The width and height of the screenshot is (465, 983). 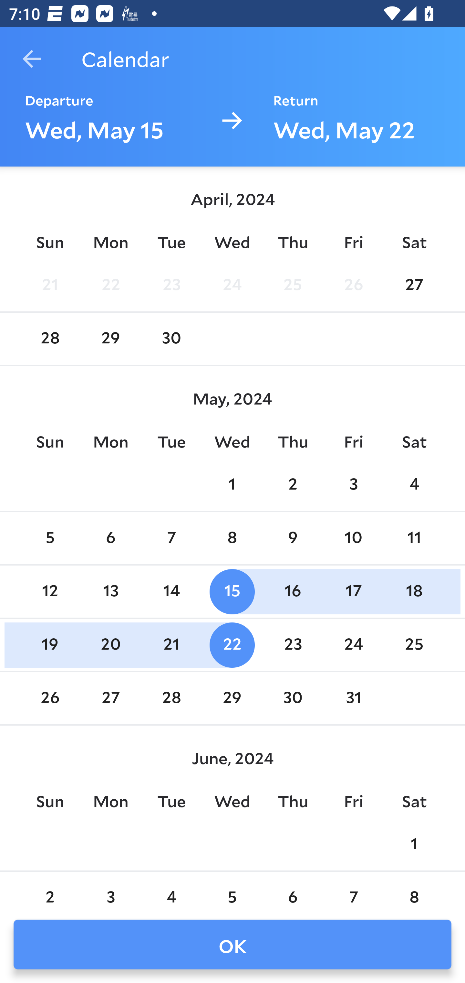 What do you see at coordinates (50, 285) in the screenshot?
I see `21` at bounding box center [50, 285].